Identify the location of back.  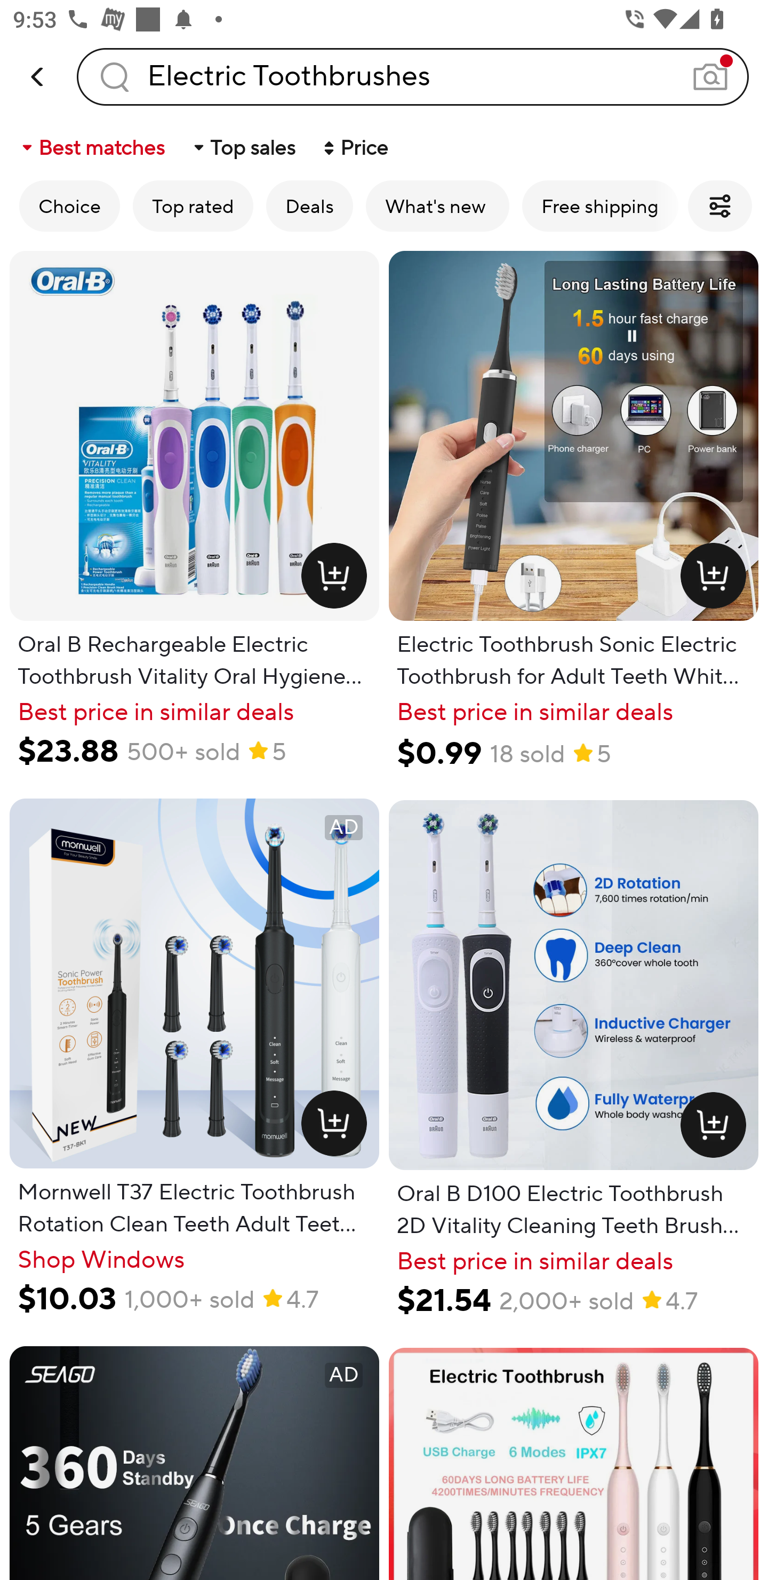
(38, 77).